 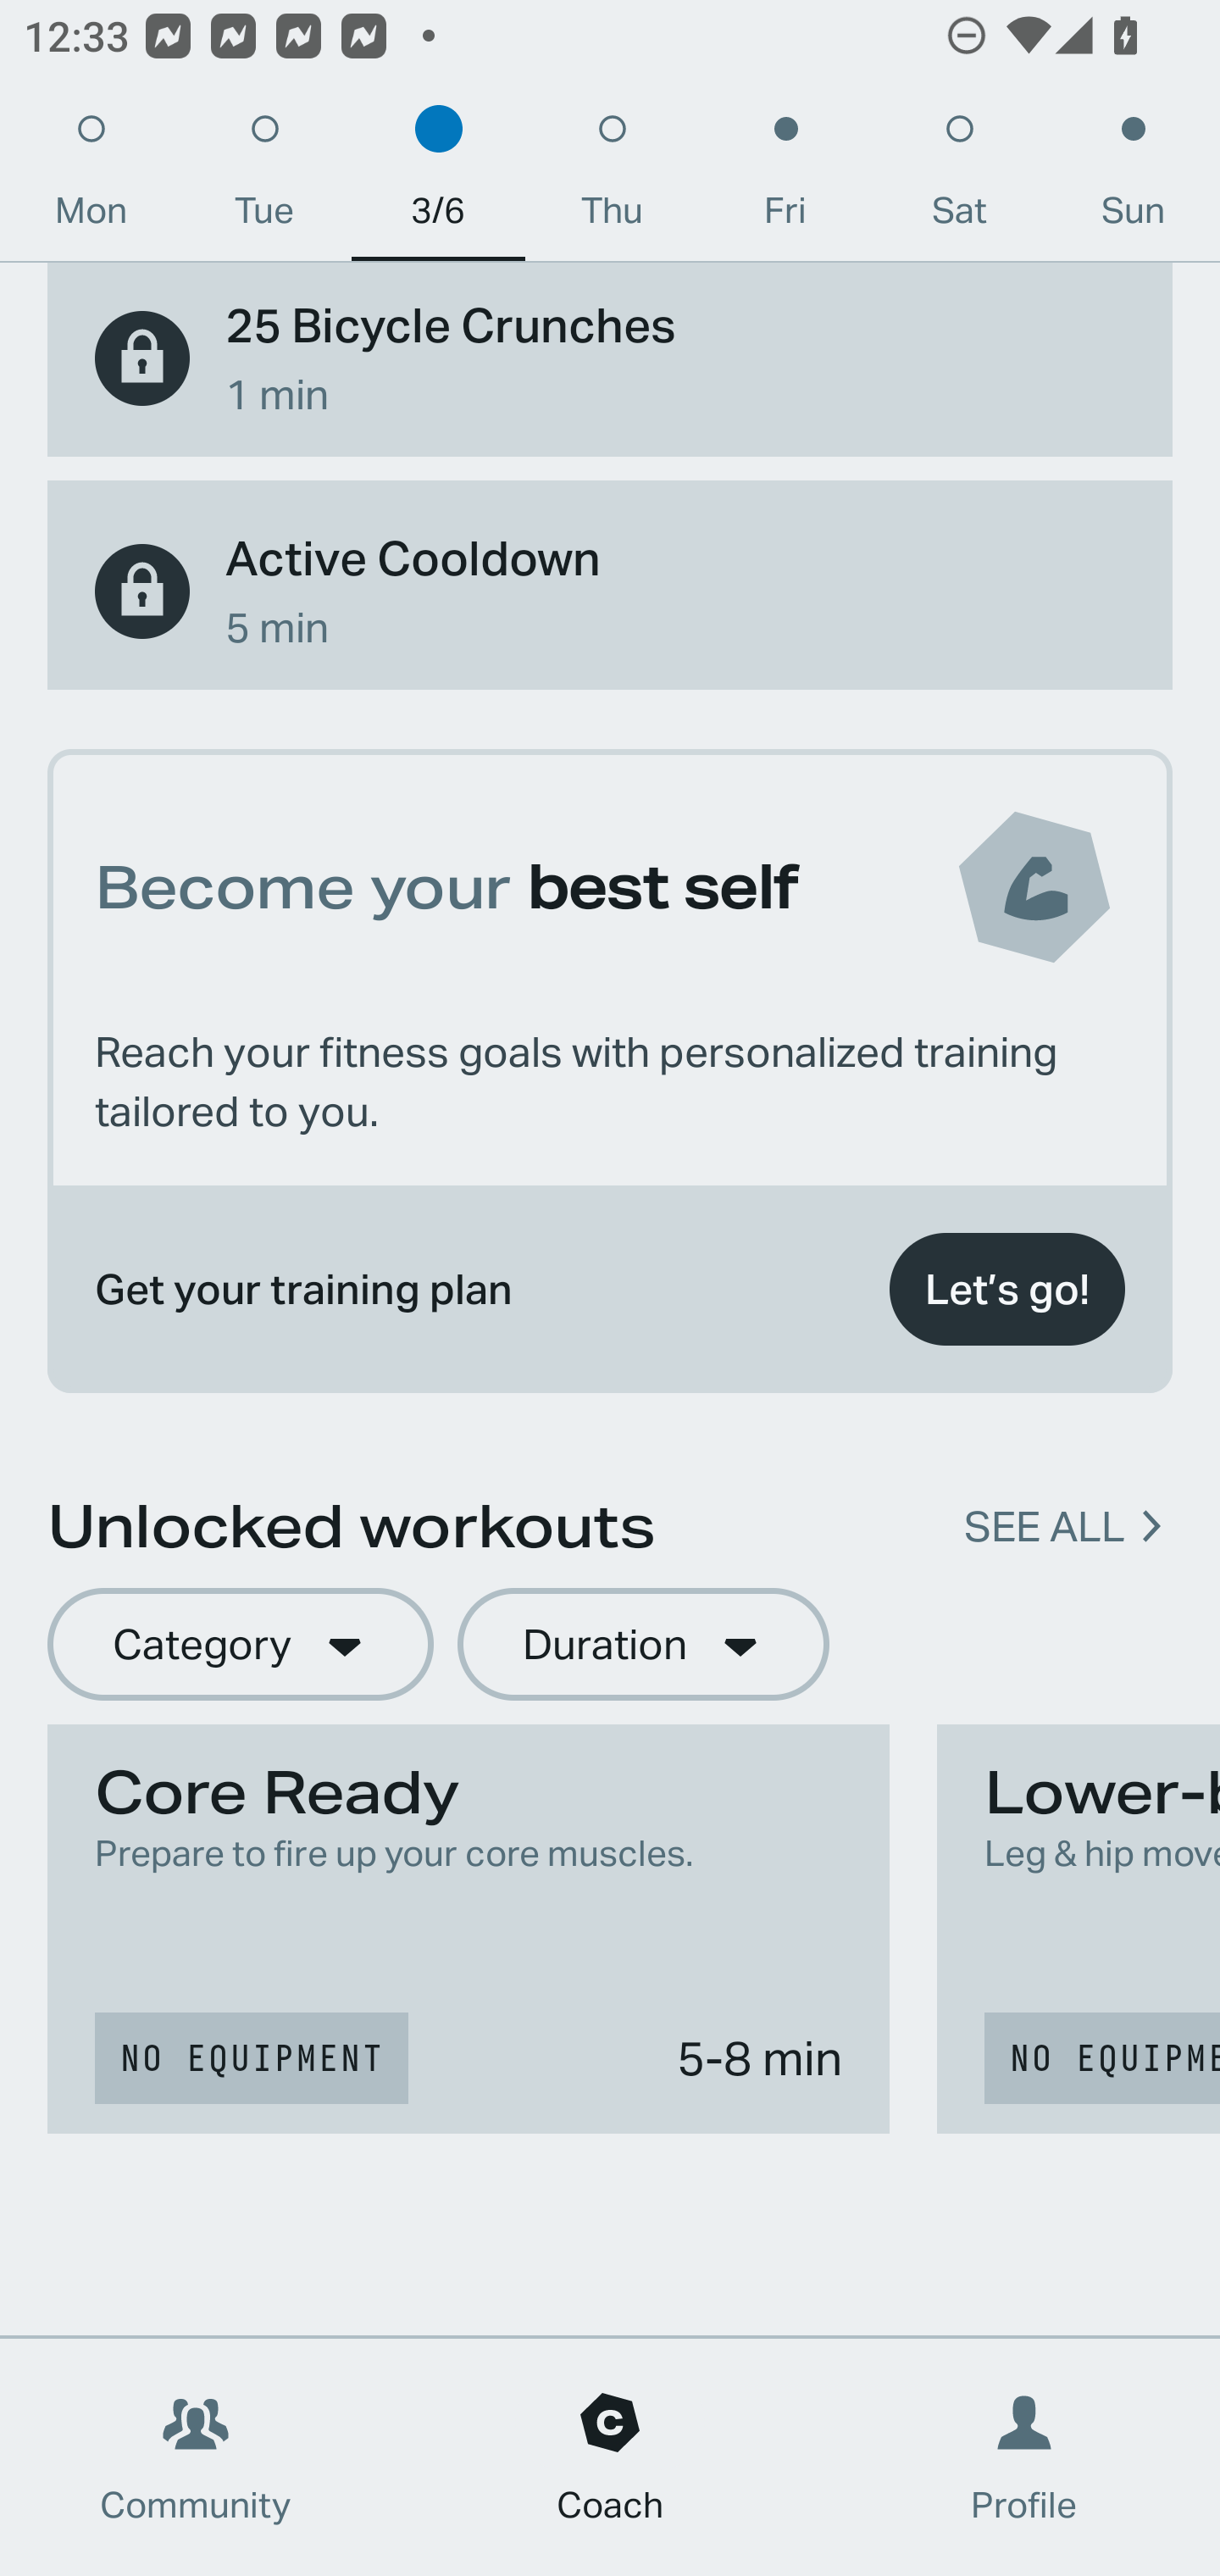 I want to click on SEE ALL, so click(x=1044, y=1525).